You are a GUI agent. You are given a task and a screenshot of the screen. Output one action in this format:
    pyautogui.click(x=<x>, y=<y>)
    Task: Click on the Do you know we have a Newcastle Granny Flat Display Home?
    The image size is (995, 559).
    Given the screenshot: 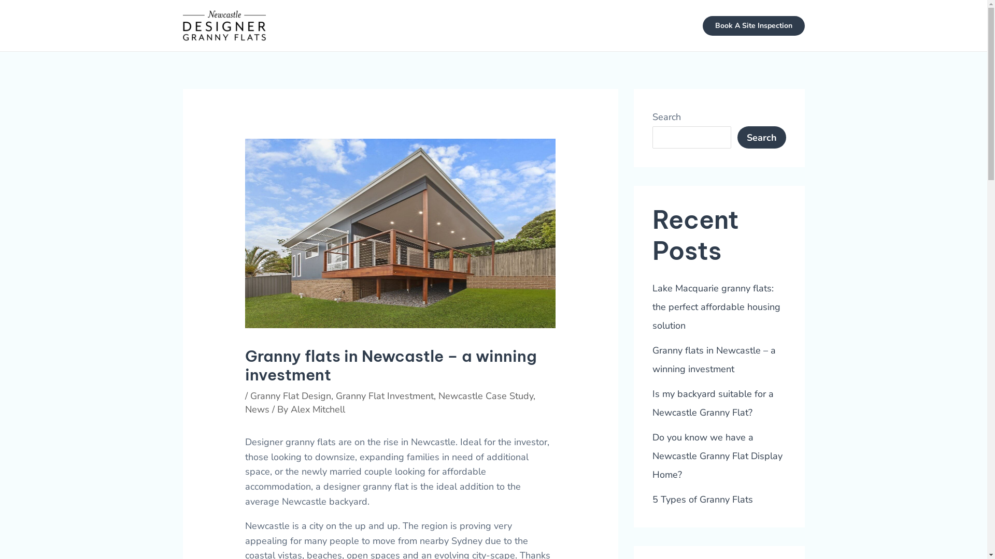 What is the action you would take?
    pyautogui.click(x=717, y=456)
    